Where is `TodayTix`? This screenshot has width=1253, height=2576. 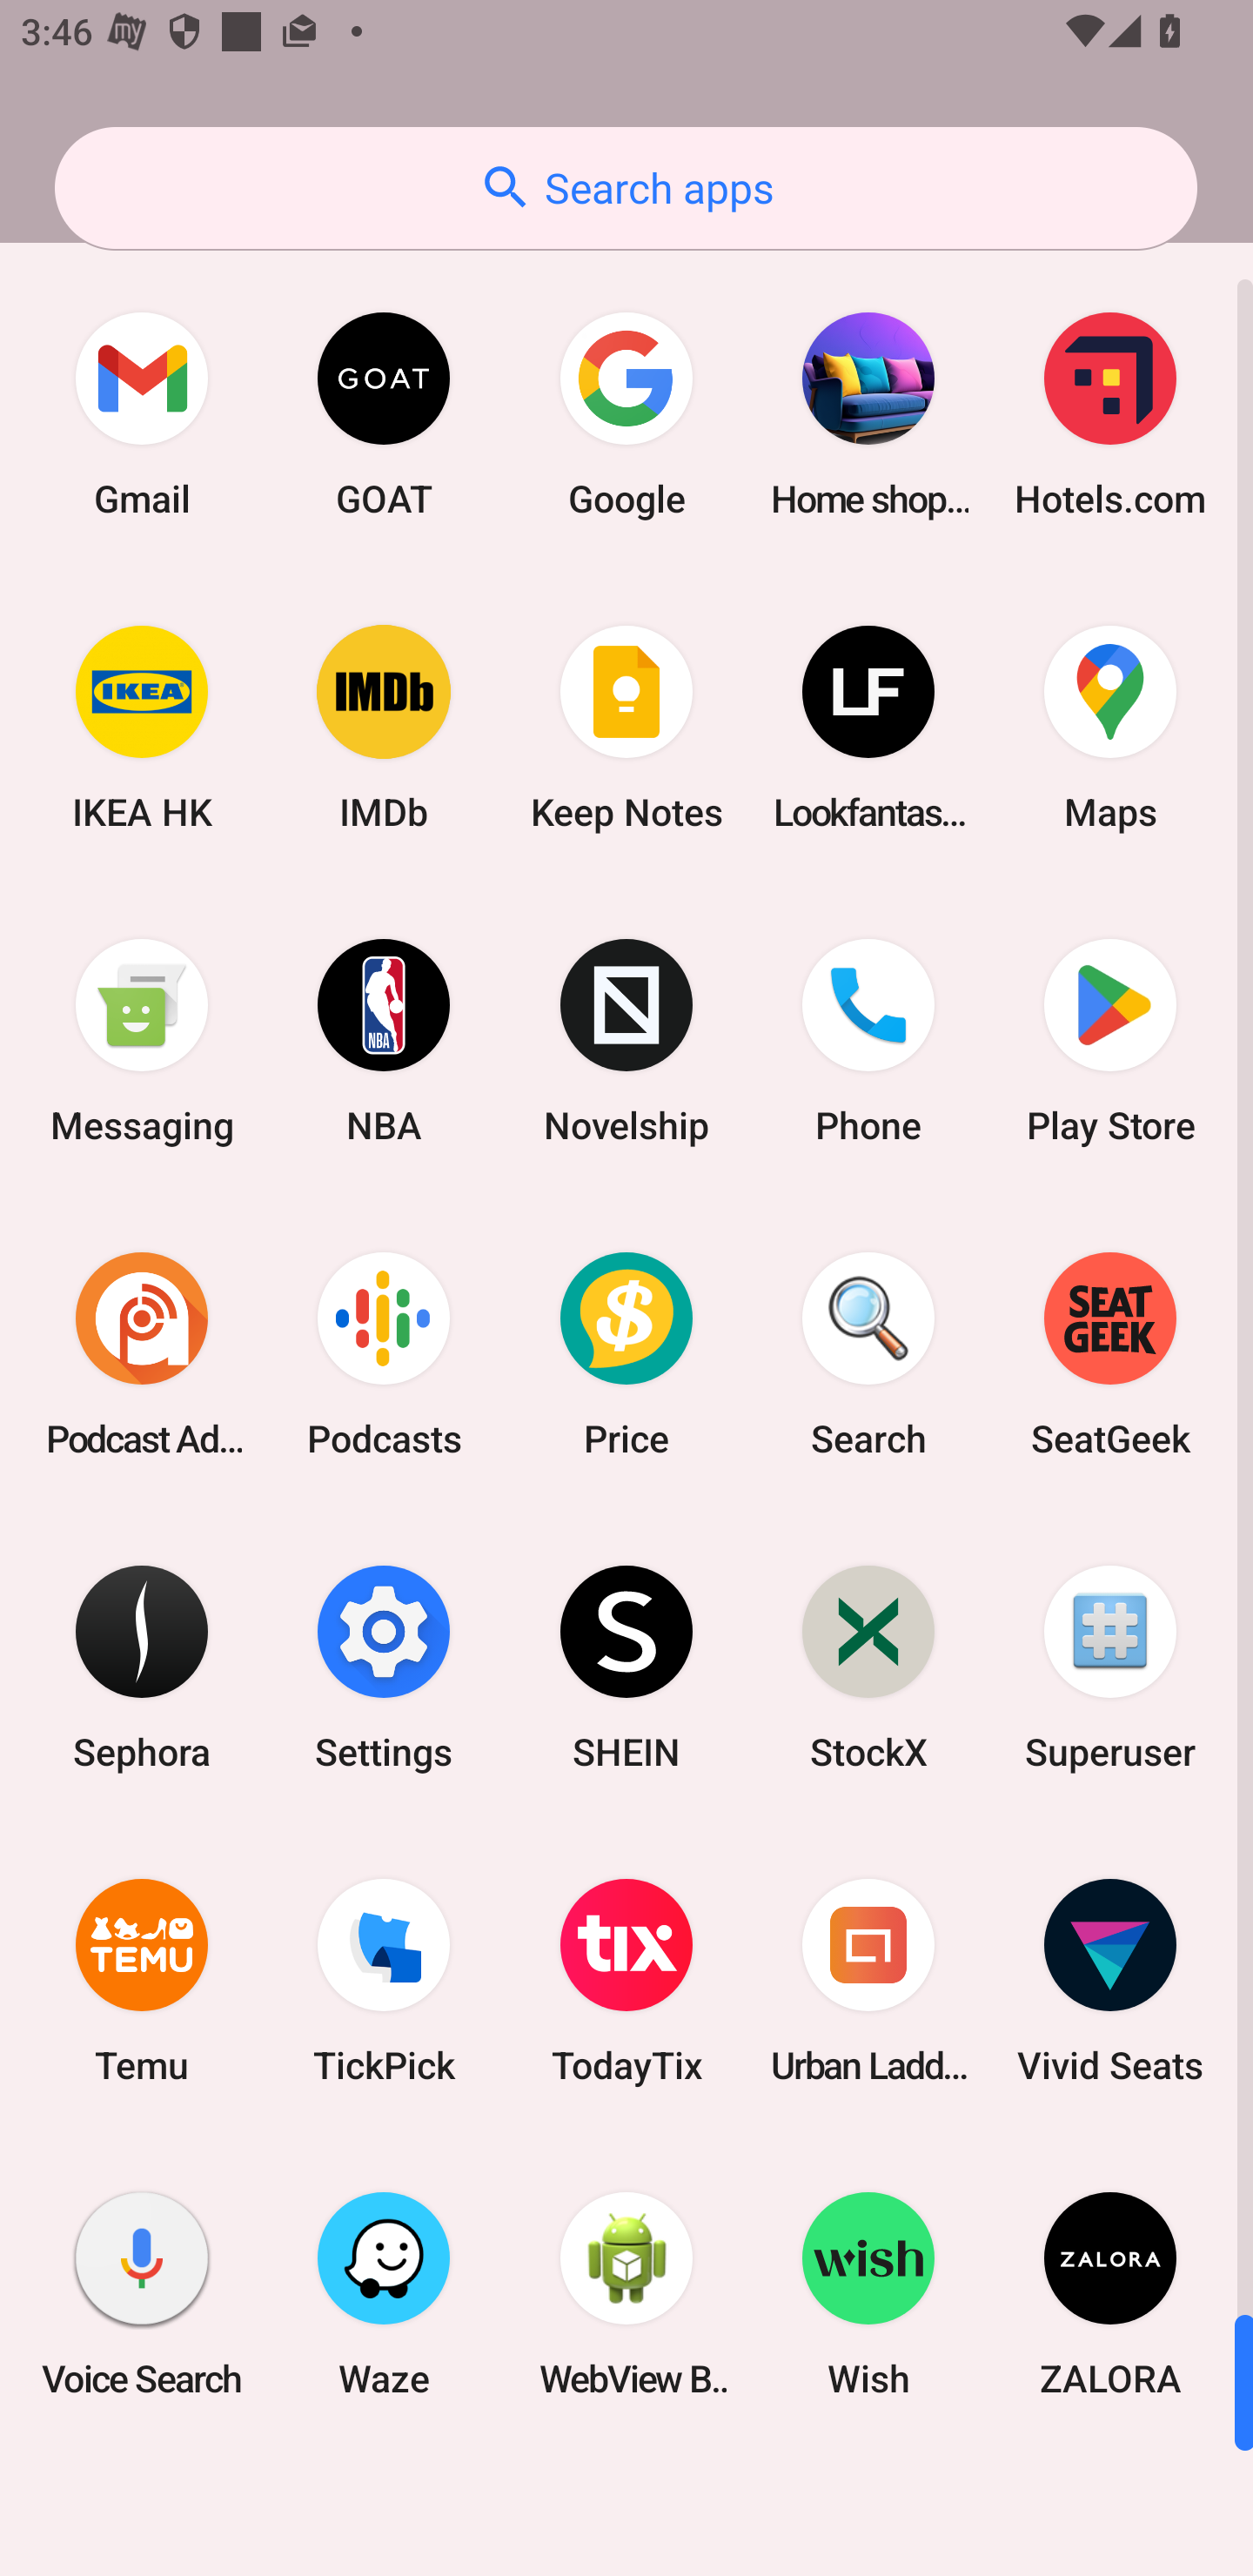
TodayTix is located at coordinates (626, 1981).